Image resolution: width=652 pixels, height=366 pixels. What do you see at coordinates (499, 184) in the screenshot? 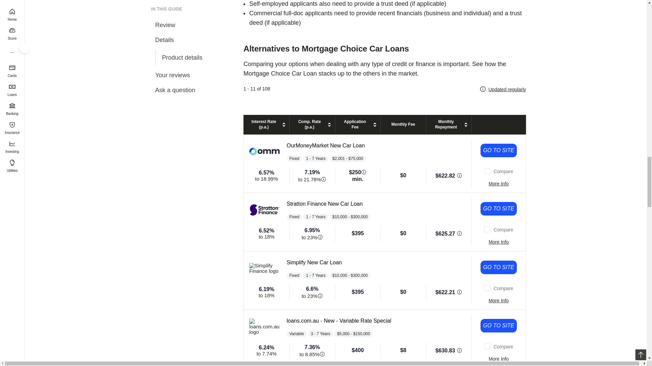
I see `Read More About The OurMoneyMarket New Car Loan` at bounding box center [499, 184].